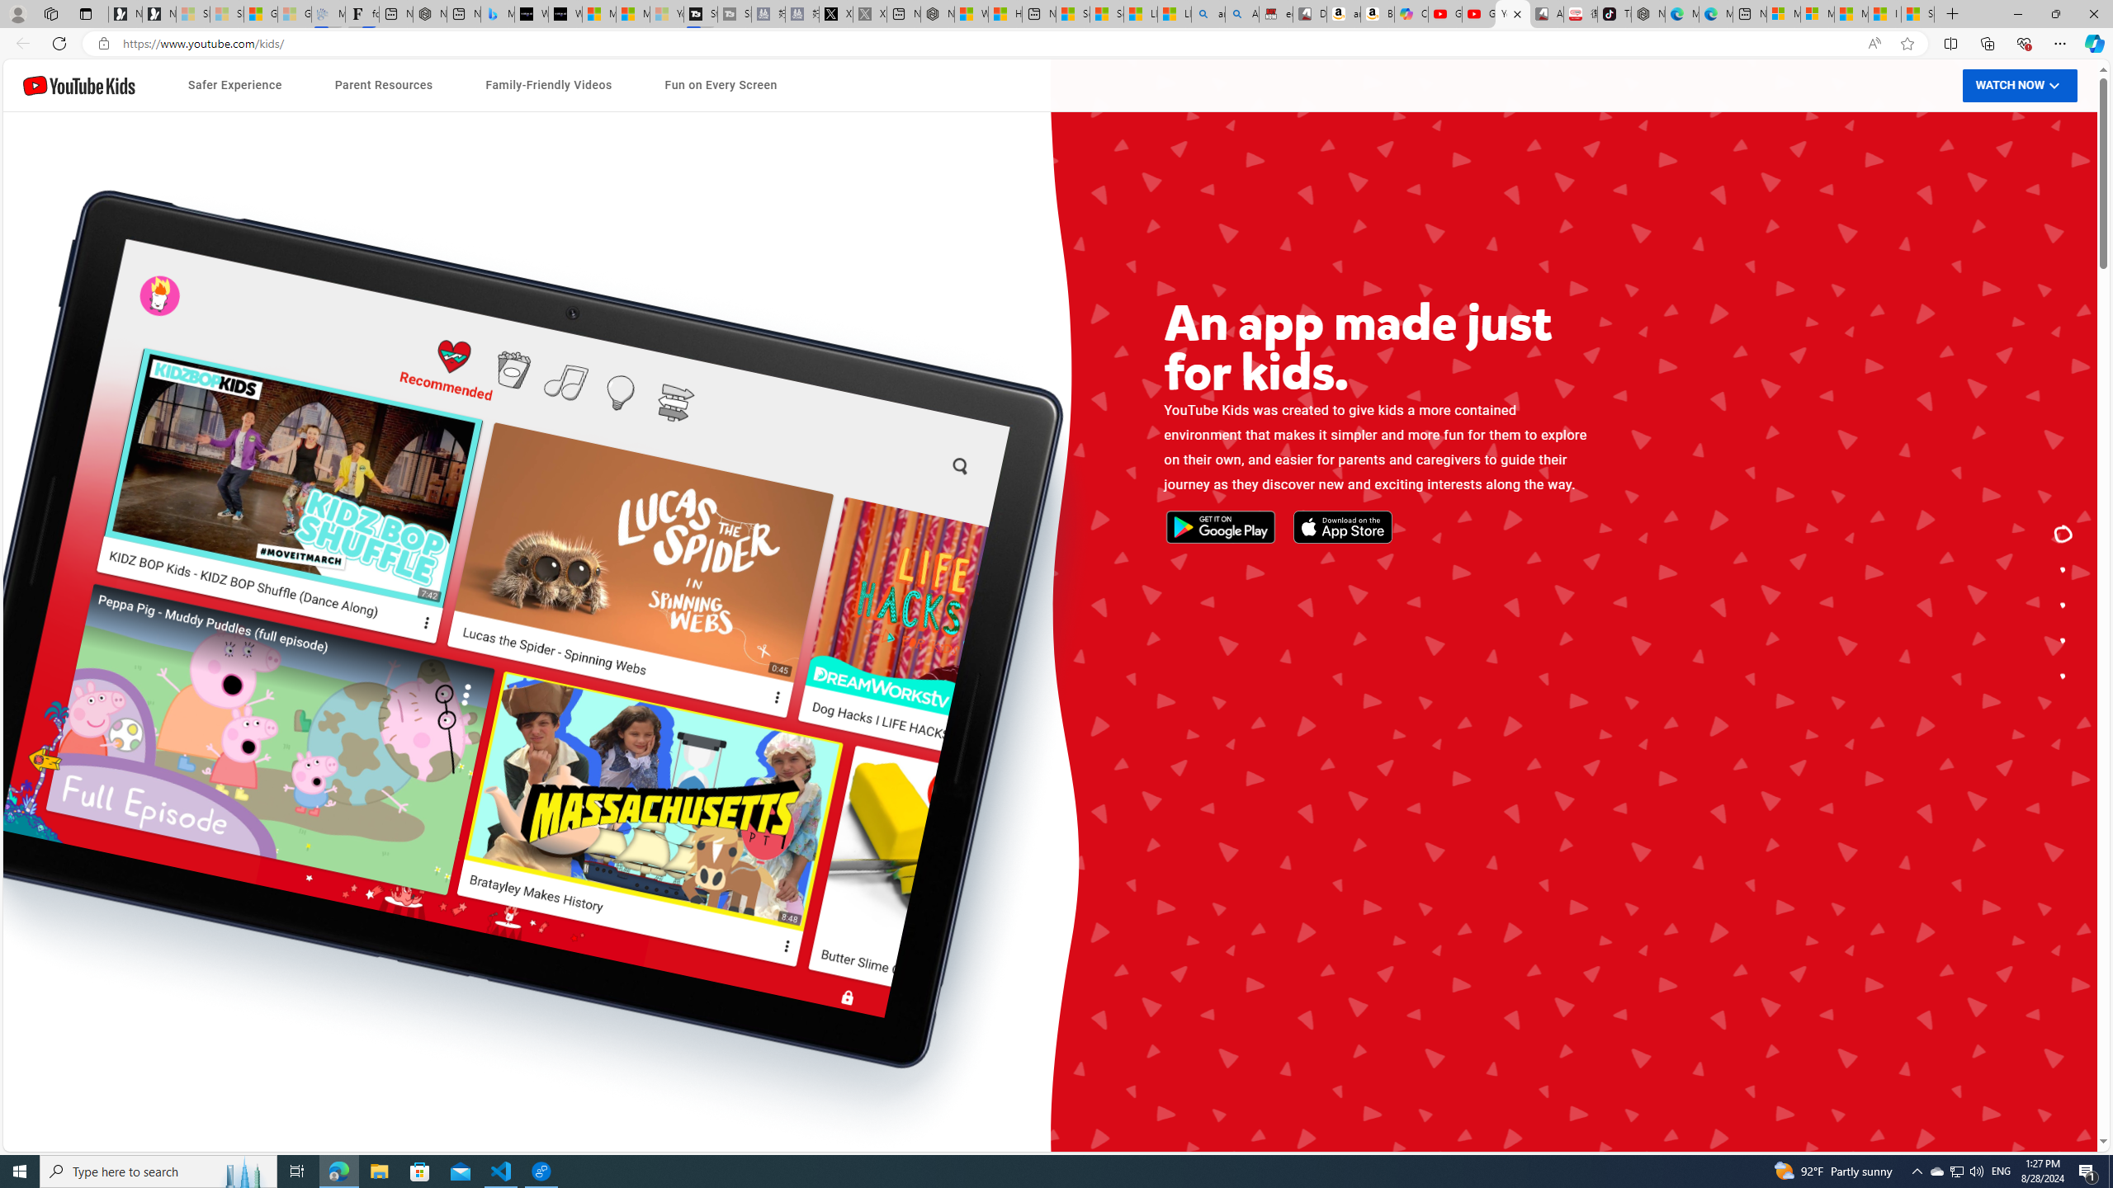 The image size is (2113, 1188). I want to click on Nordace - Best Sellers, so click(1647, 14).